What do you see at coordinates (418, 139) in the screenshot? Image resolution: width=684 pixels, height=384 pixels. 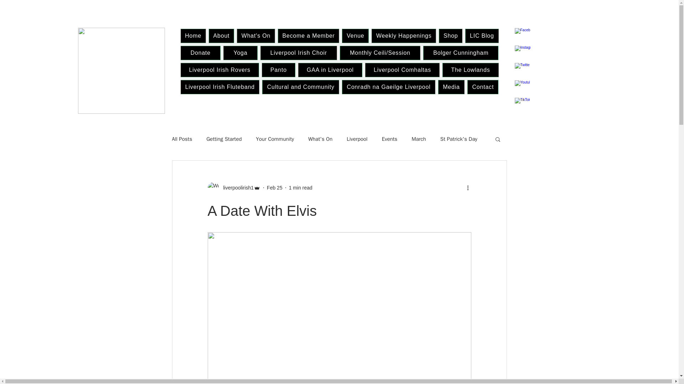 I see `March` at bounding box center [418, 139].